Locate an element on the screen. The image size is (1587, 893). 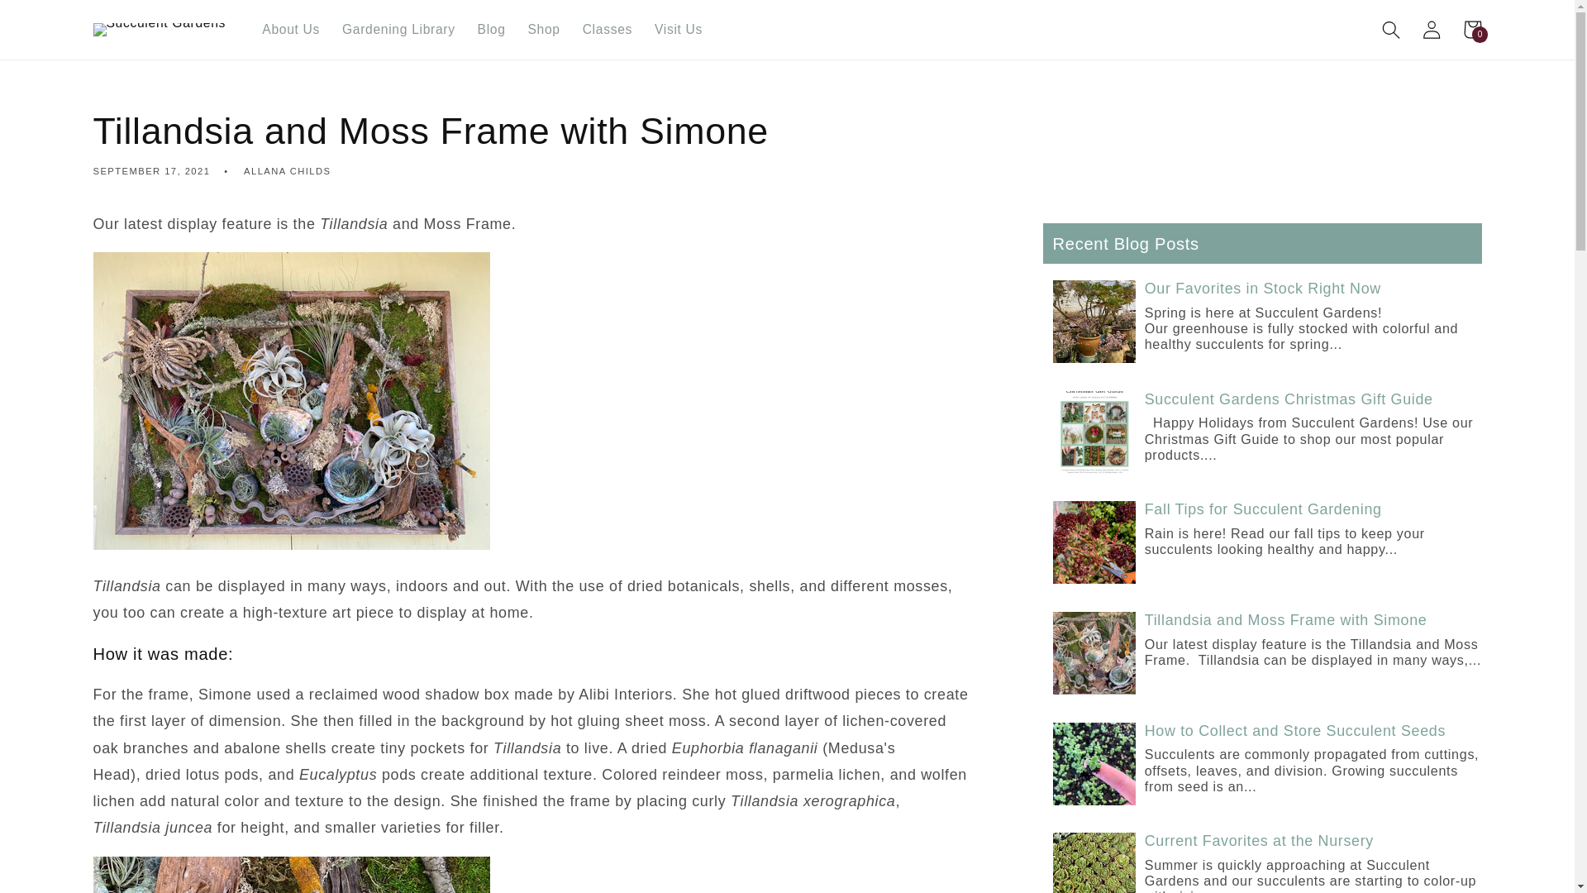
Gardening Library is located at coordinates (398, 29).